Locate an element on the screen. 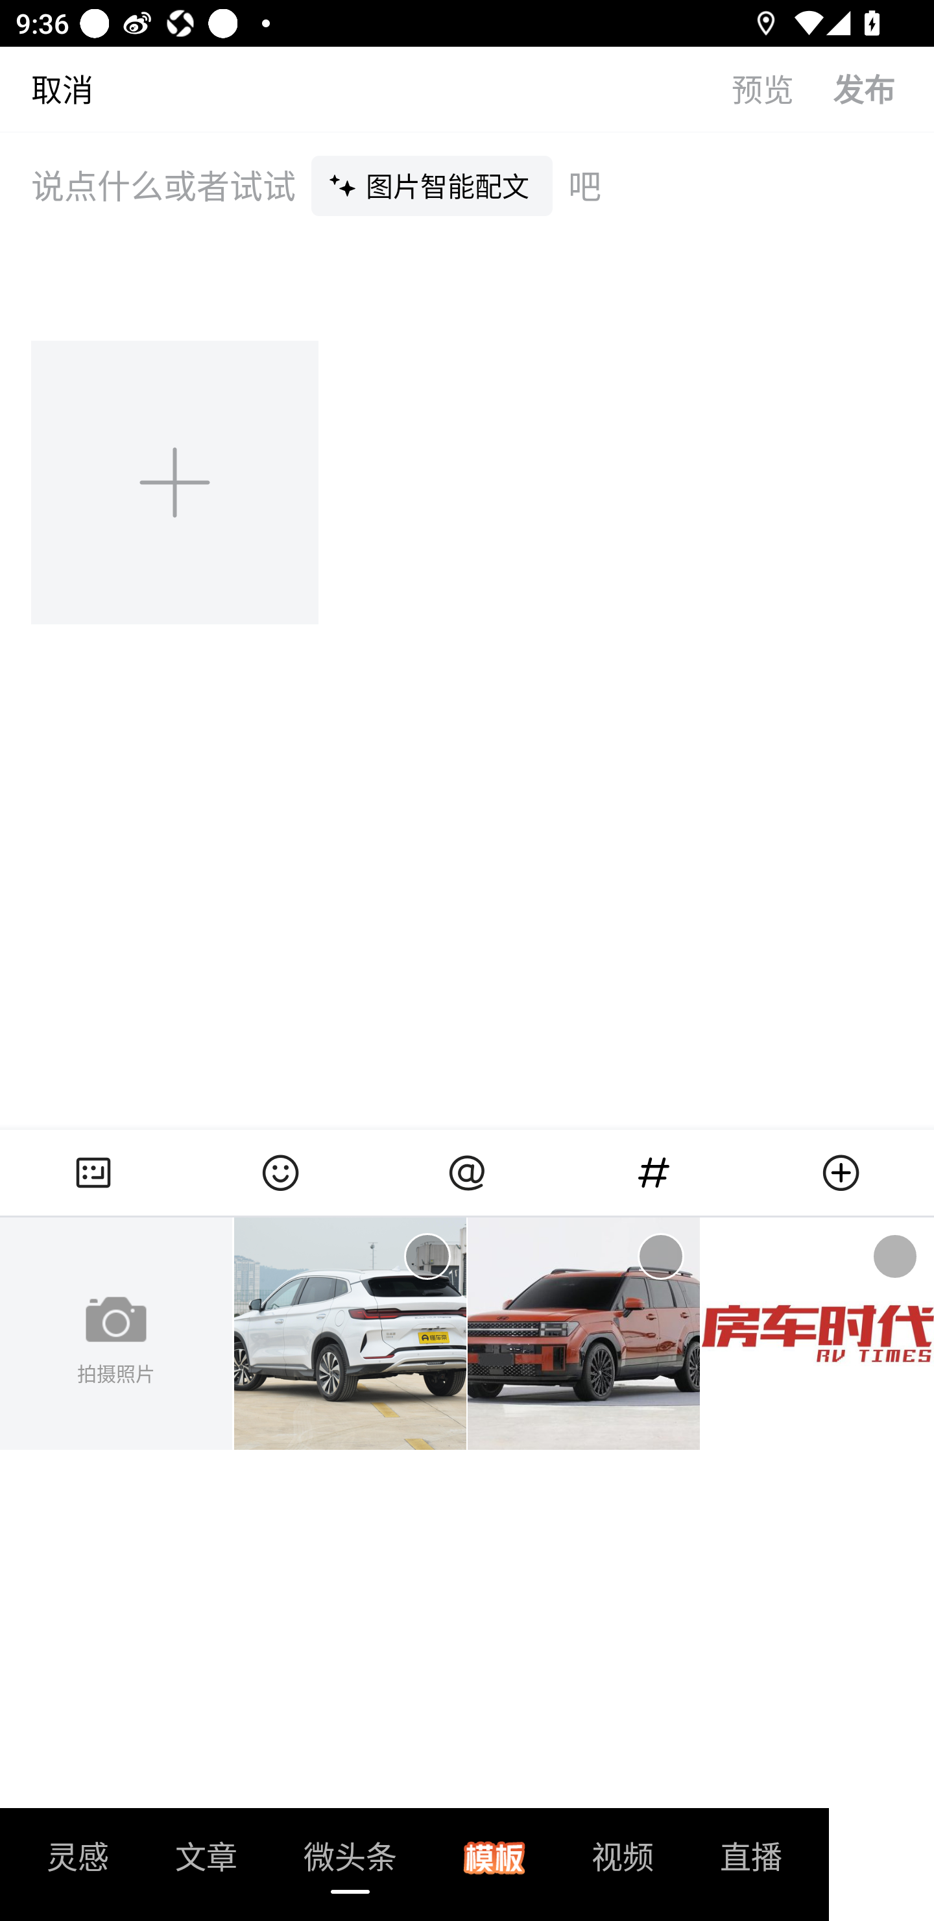 Image resolution: width=934 pixels, height=1921 pixels. 发布 is located at coordinates (883, 88).